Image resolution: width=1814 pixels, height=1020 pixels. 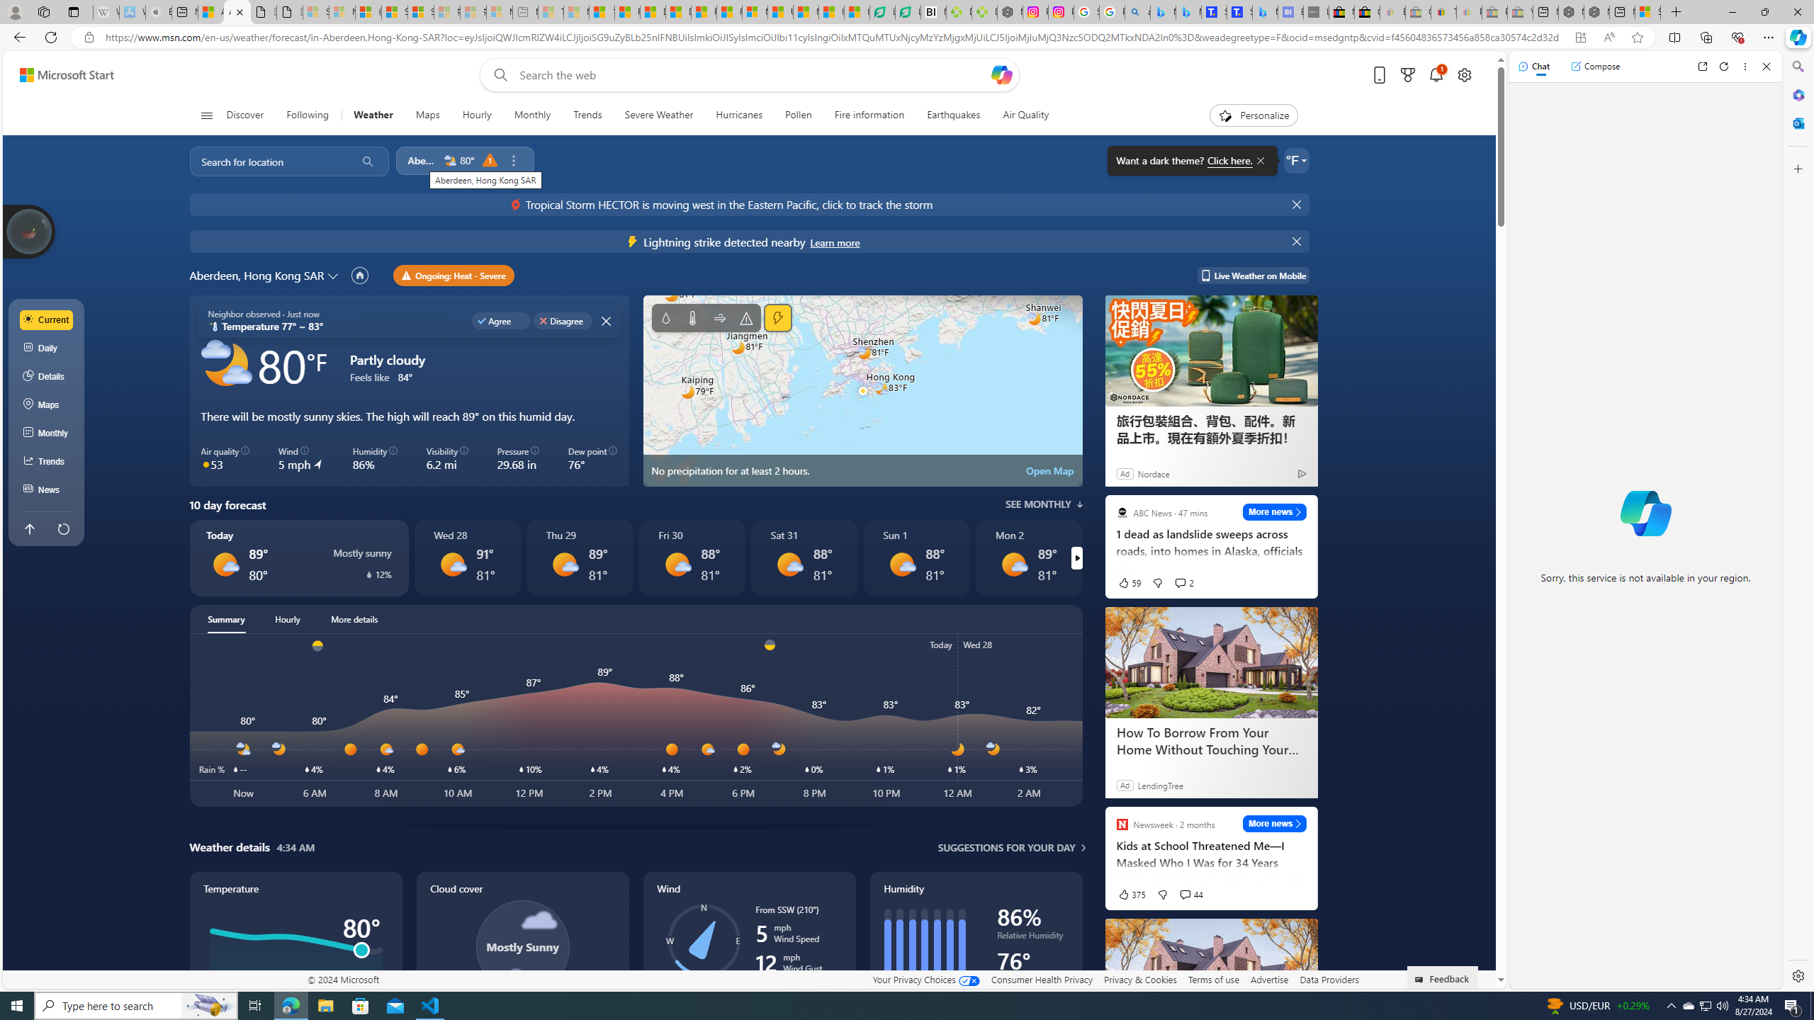 I want to click on Switch right, so click(x=1076, y=557).